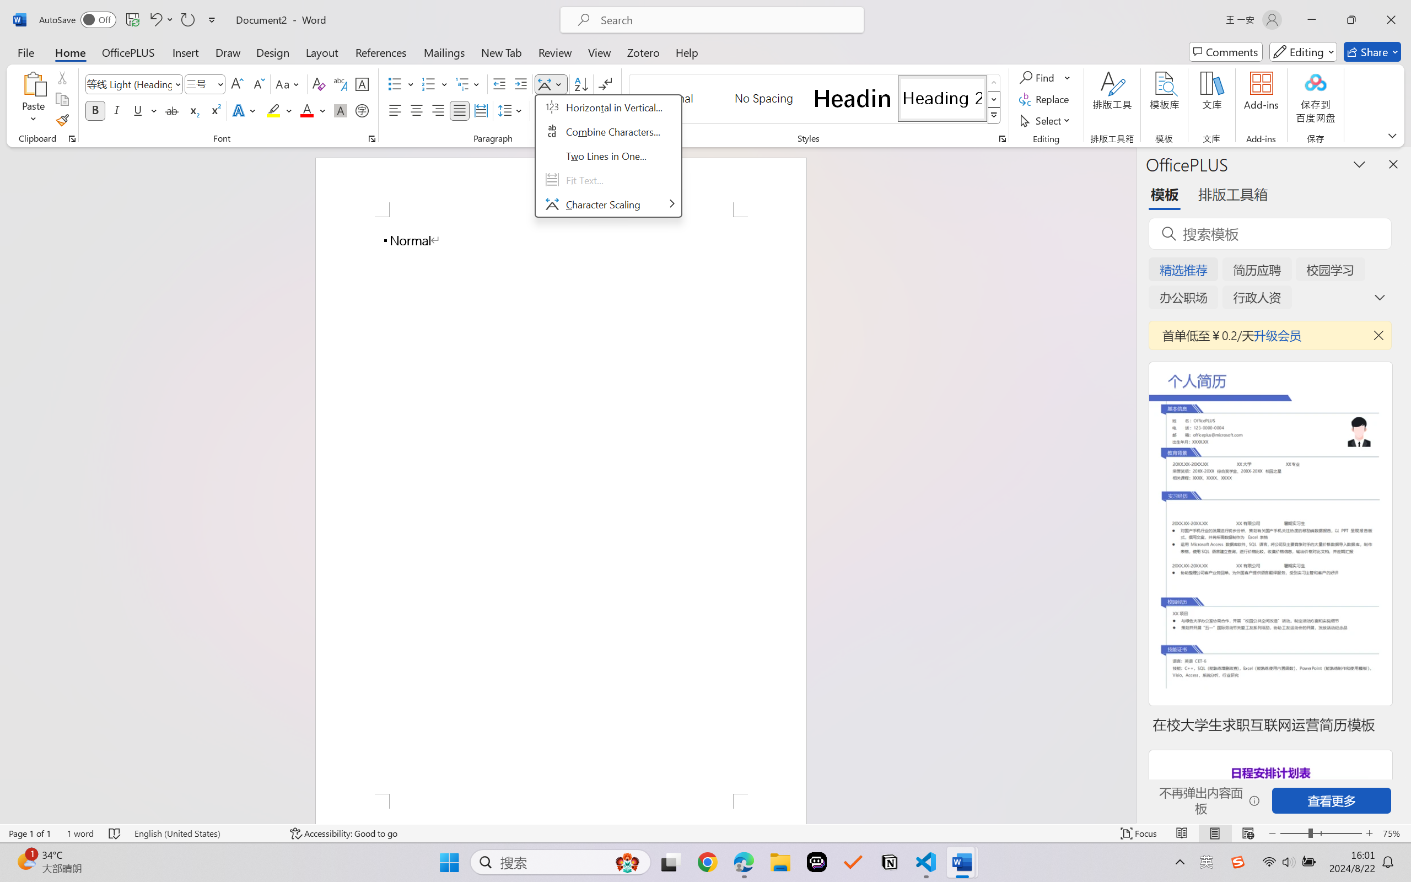 Image resolution: width=1411 pixels, height=882 pixels. I want to click on Phonetic Guide..., so click(340, 84).